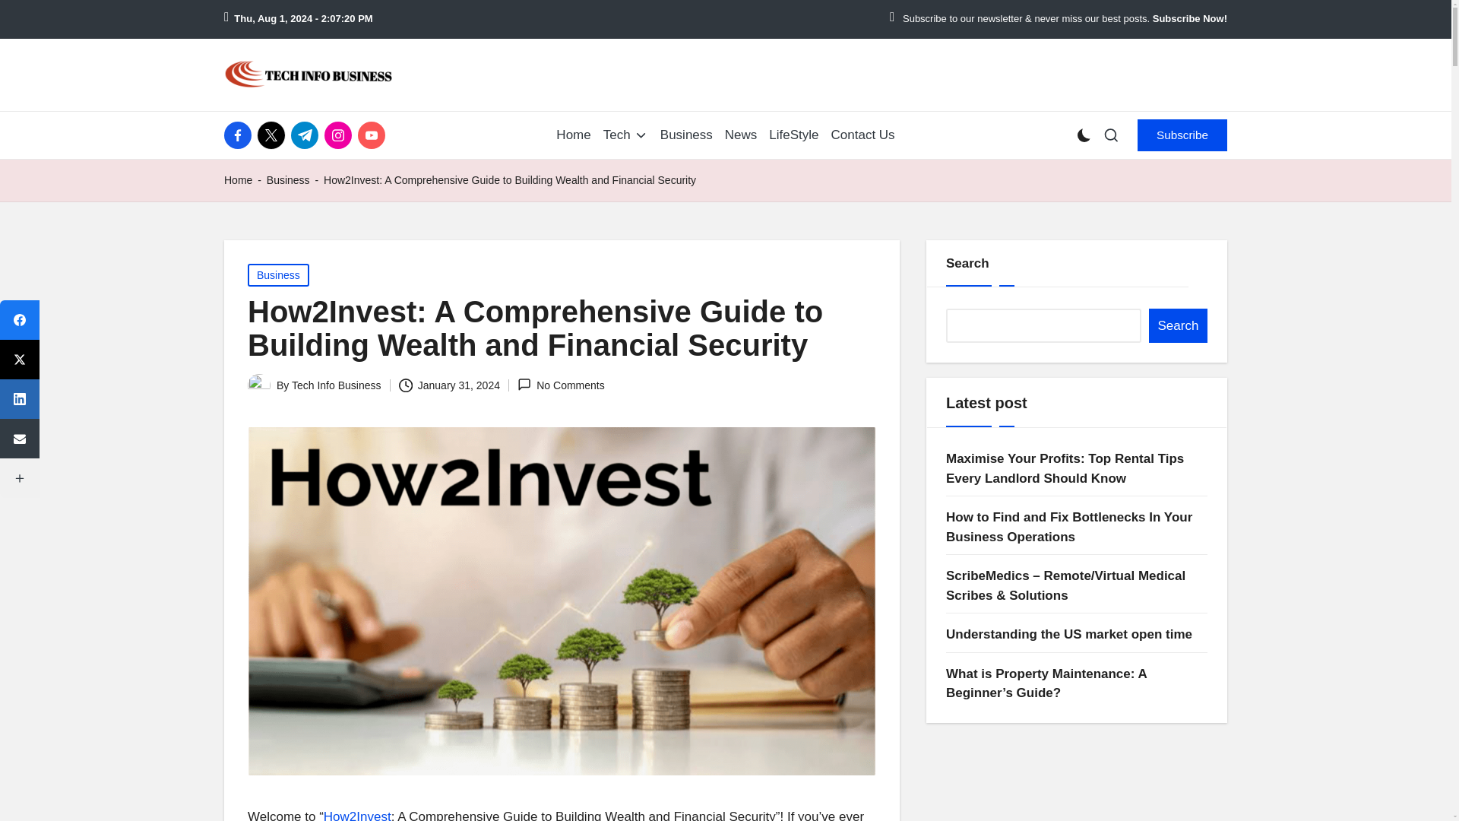 The width and height of the screenshot is (1459, 821). I want to click on Contact Us, so click(863, 135).